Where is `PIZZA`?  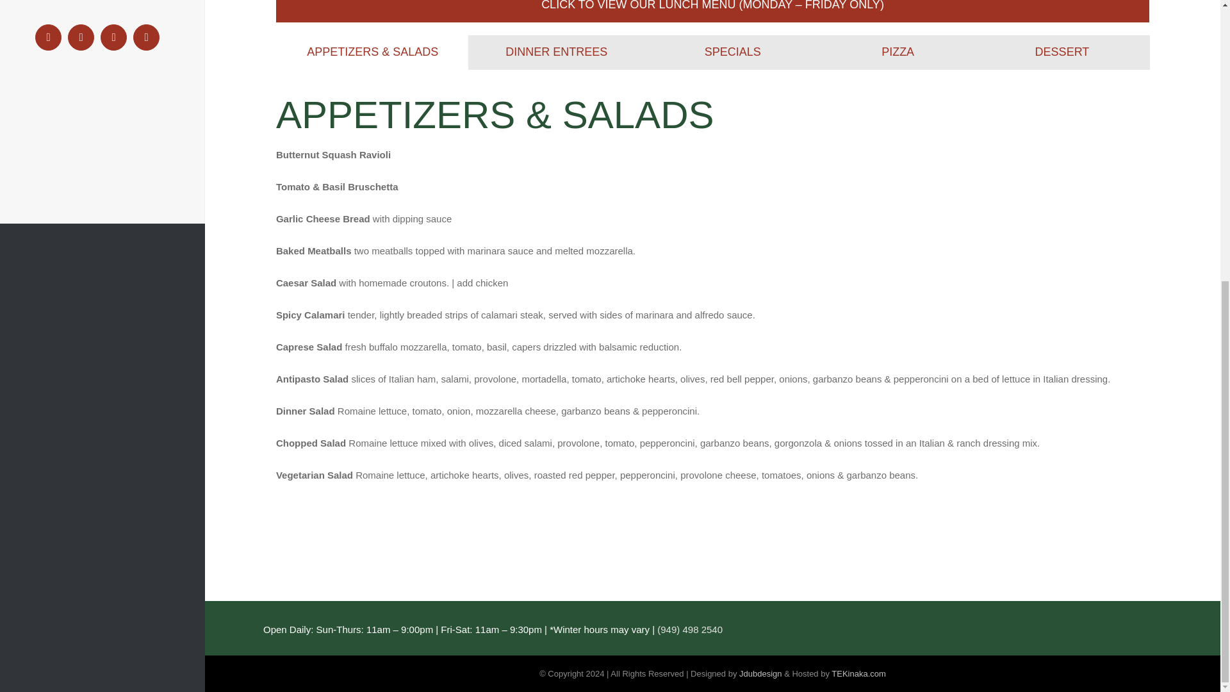 PIZZA is located at coordinates (897, 53).